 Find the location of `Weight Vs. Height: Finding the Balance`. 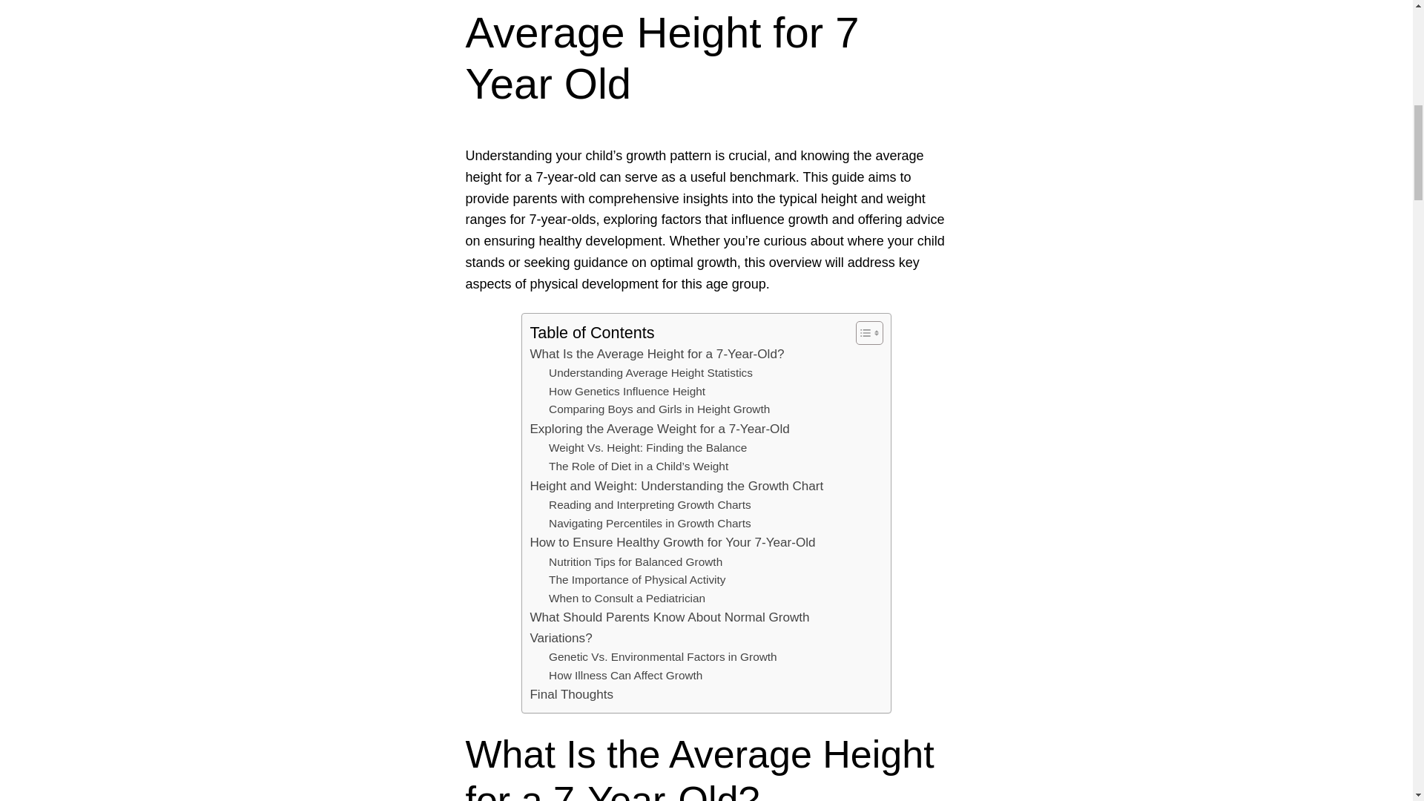

Weight Vs. Height: Finding the Balance is located at coordinates (647, 448).